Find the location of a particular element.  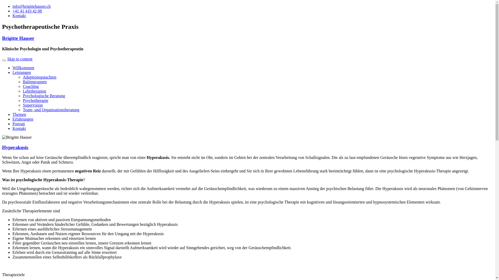

Themen is located at coordinates (19, 115).